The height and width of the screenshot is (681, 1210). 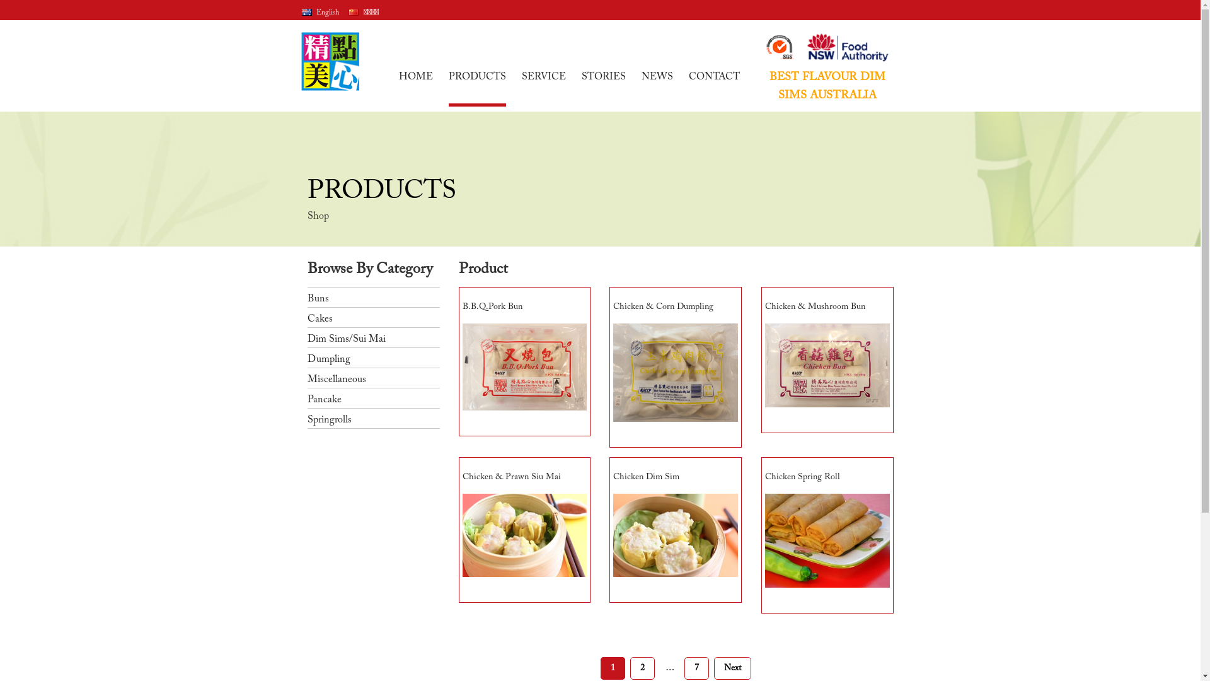 What do you see at coordinates (374, 419) in the screenshot?
I see `Springrolls` at bounding box center [374, 419].